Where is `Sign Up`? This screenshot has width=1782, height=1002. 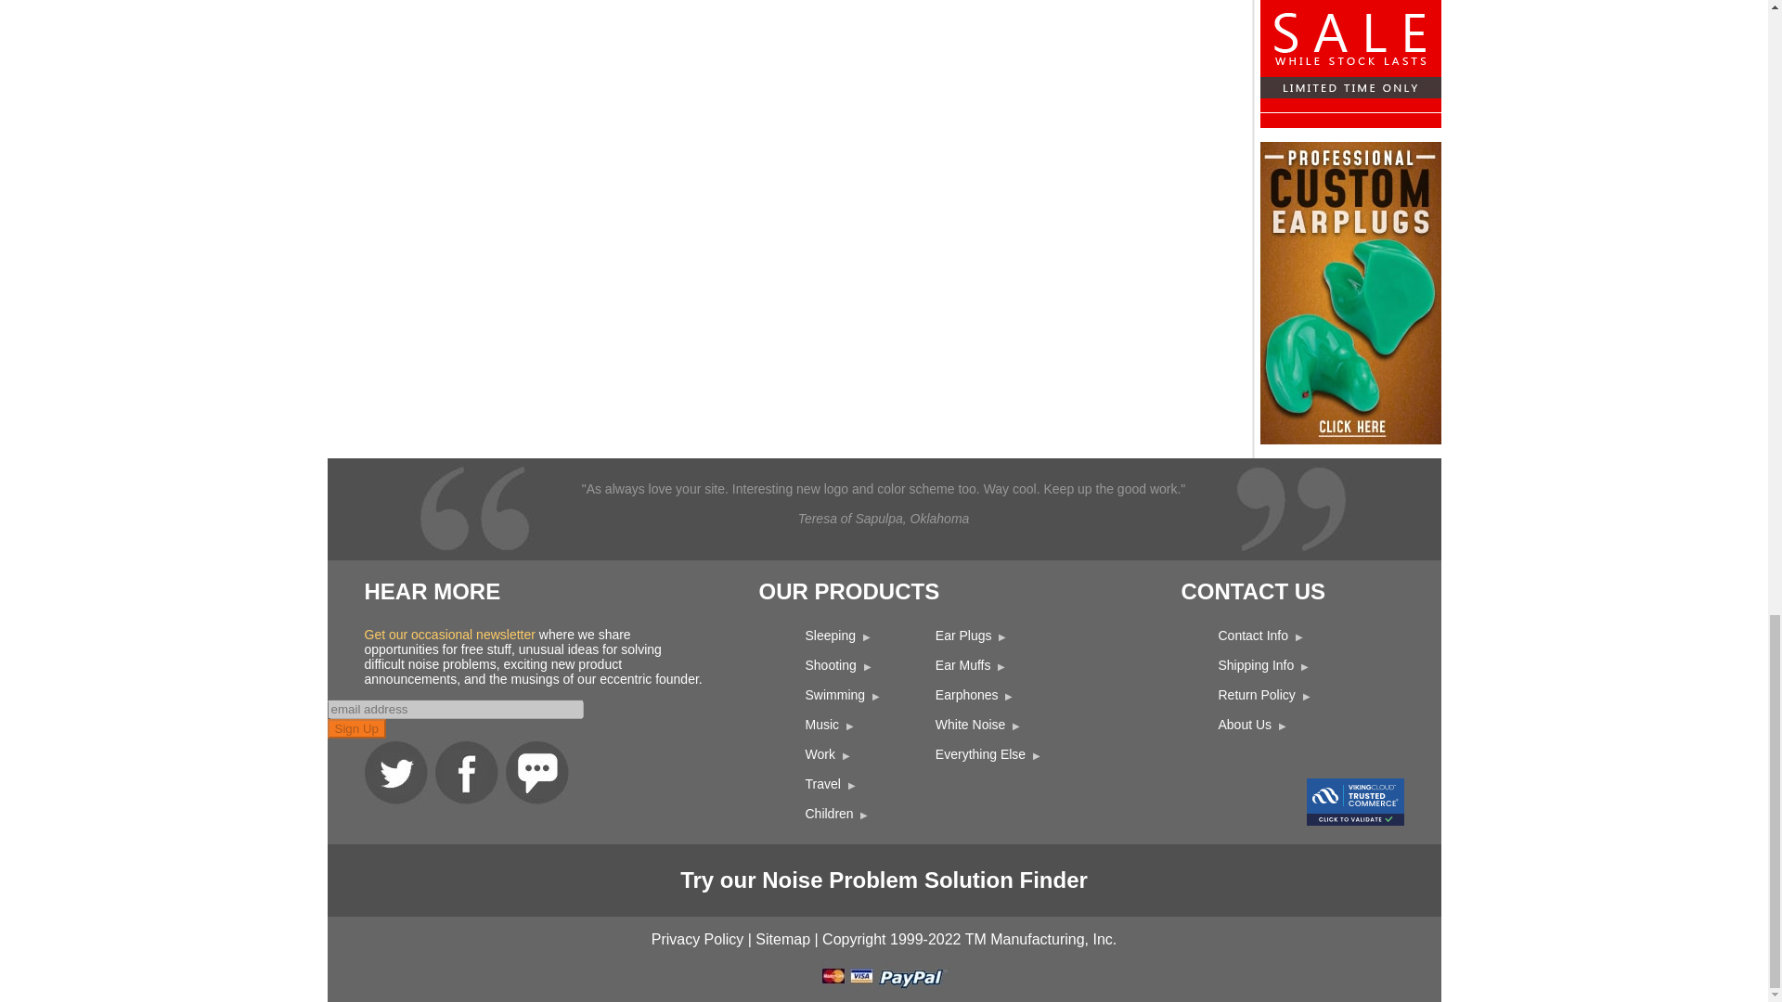 Sign Up is located at coordinates (355, 728).